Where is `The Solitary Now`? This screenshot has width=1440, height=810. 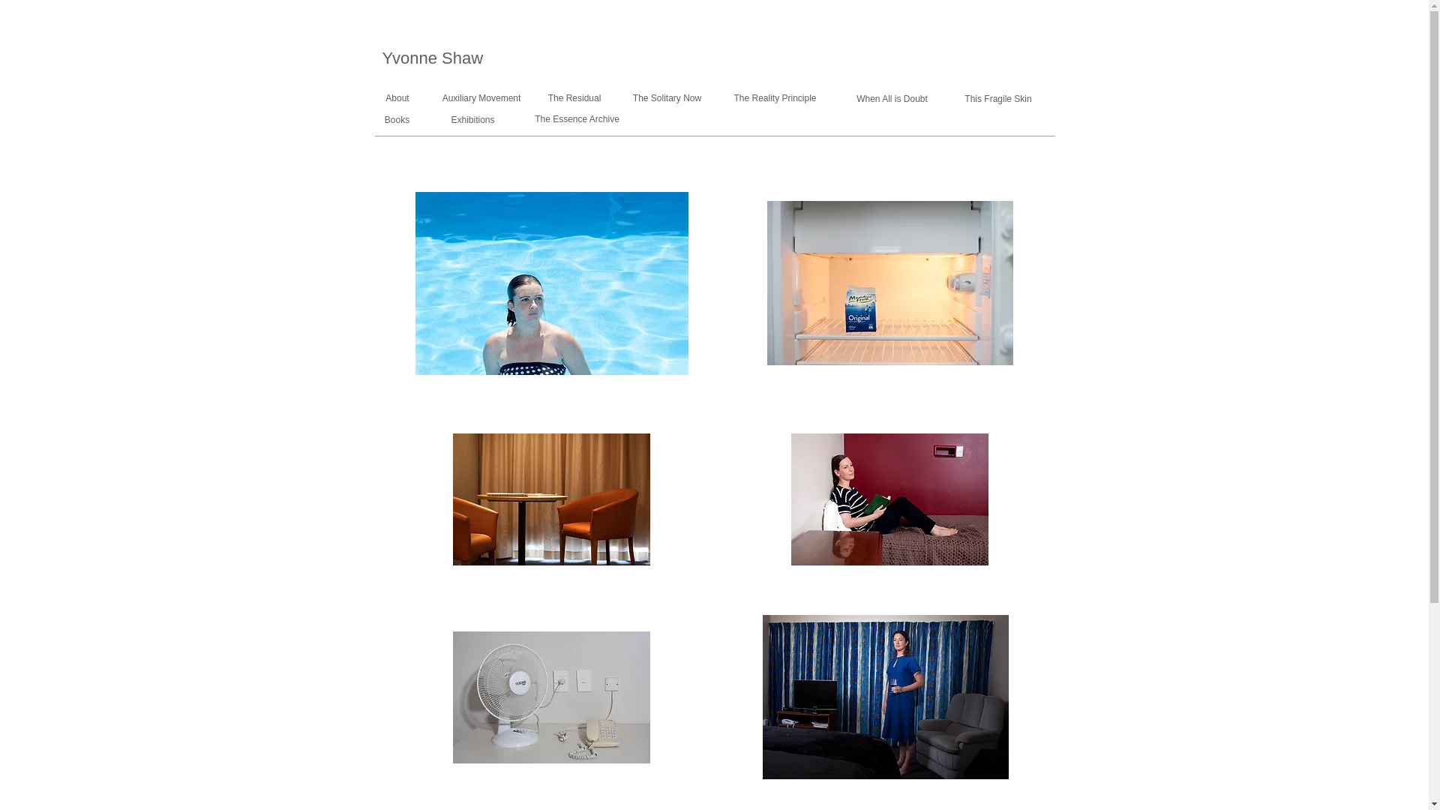 The Solitary Now is located at coordinates (666, 98).